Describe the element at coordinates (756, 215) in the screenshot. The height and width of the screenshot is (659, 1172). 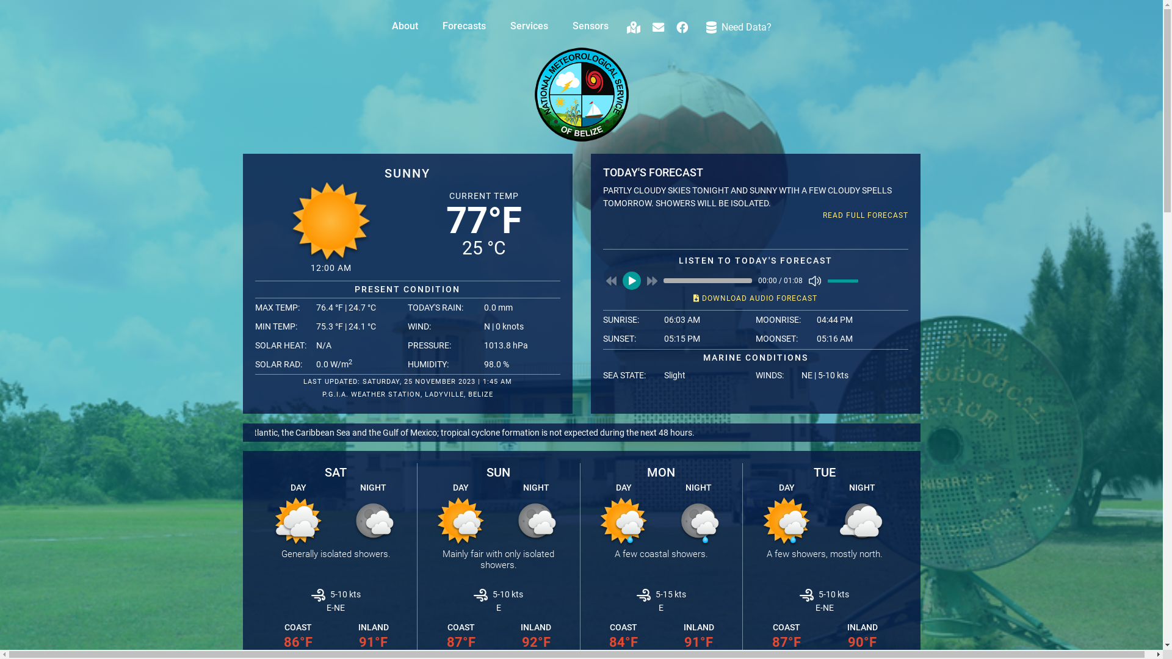
I see `READ FULL FORECAST` at that location.